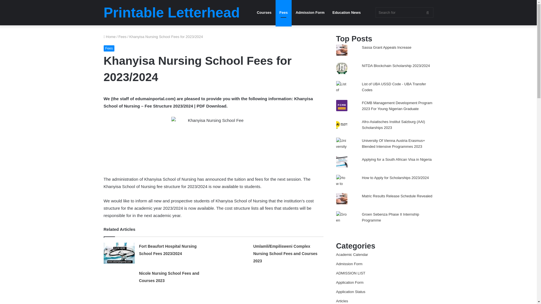  I want to click on Fees, so click(122, 37).